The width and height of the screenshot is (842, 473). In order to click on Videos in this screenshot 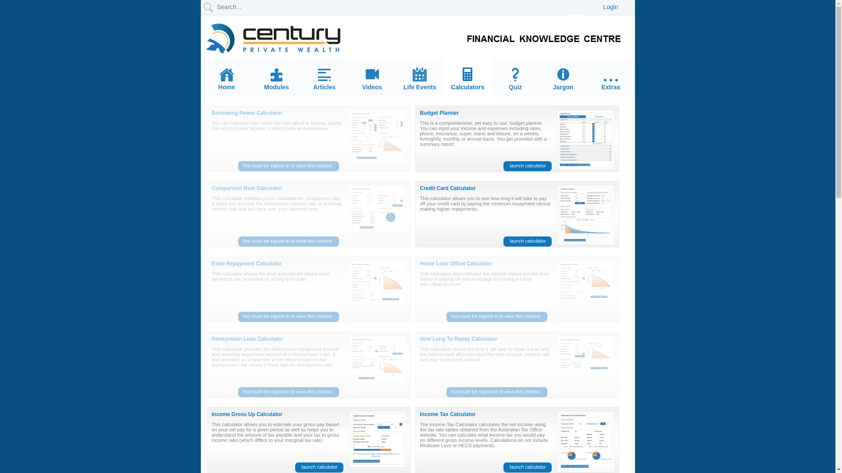, I will do `click(372, 79)`.